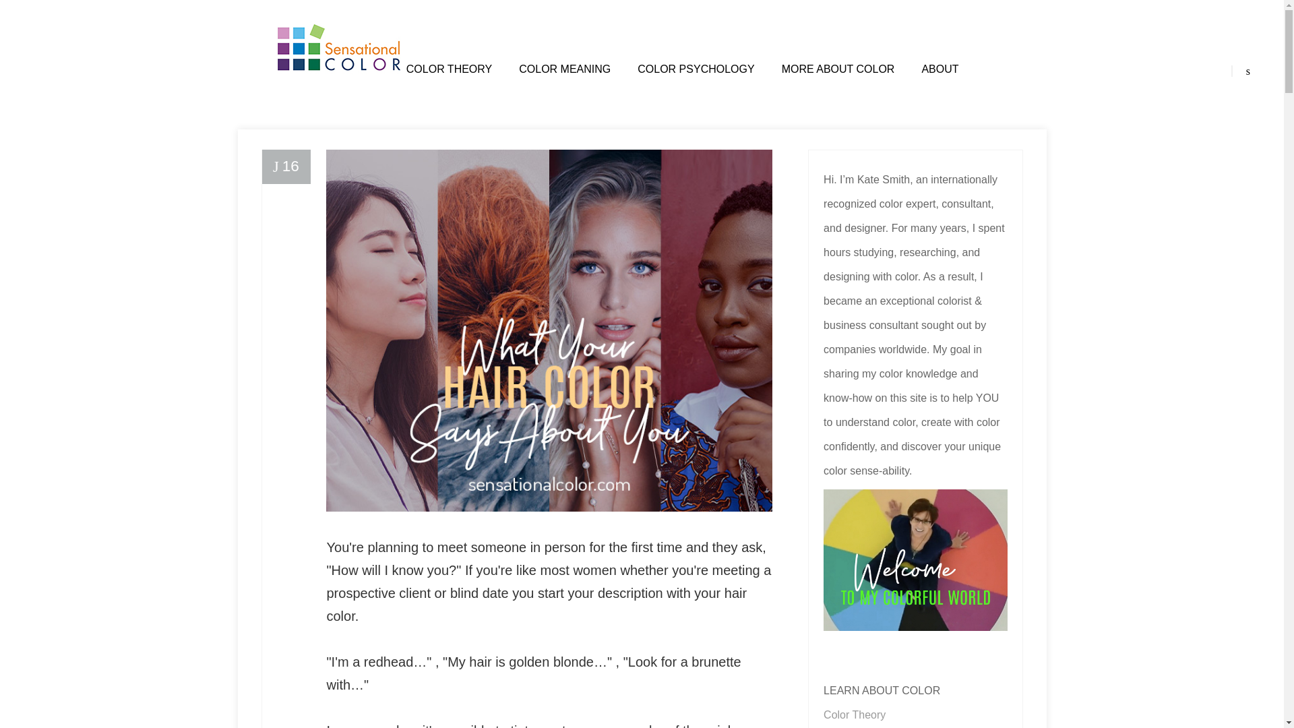 The image size is (1294, 728). What do you see at coordinates (838, 69) in the screenshot?
I see `MORE ABOUT COLOR` at bounding box center [838, 69].